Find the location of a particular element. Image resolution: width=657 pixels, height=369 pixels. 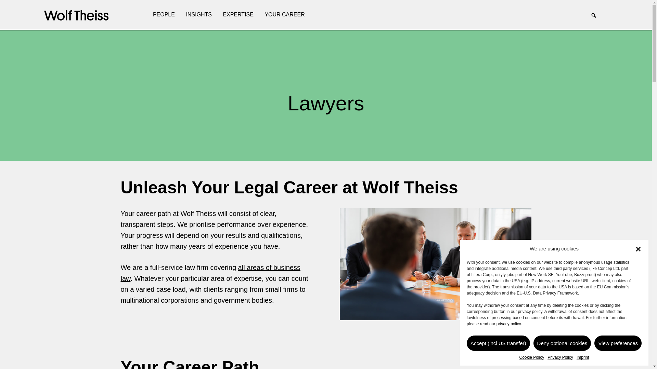

Privacy Policy is located at coordinates (560, 357).